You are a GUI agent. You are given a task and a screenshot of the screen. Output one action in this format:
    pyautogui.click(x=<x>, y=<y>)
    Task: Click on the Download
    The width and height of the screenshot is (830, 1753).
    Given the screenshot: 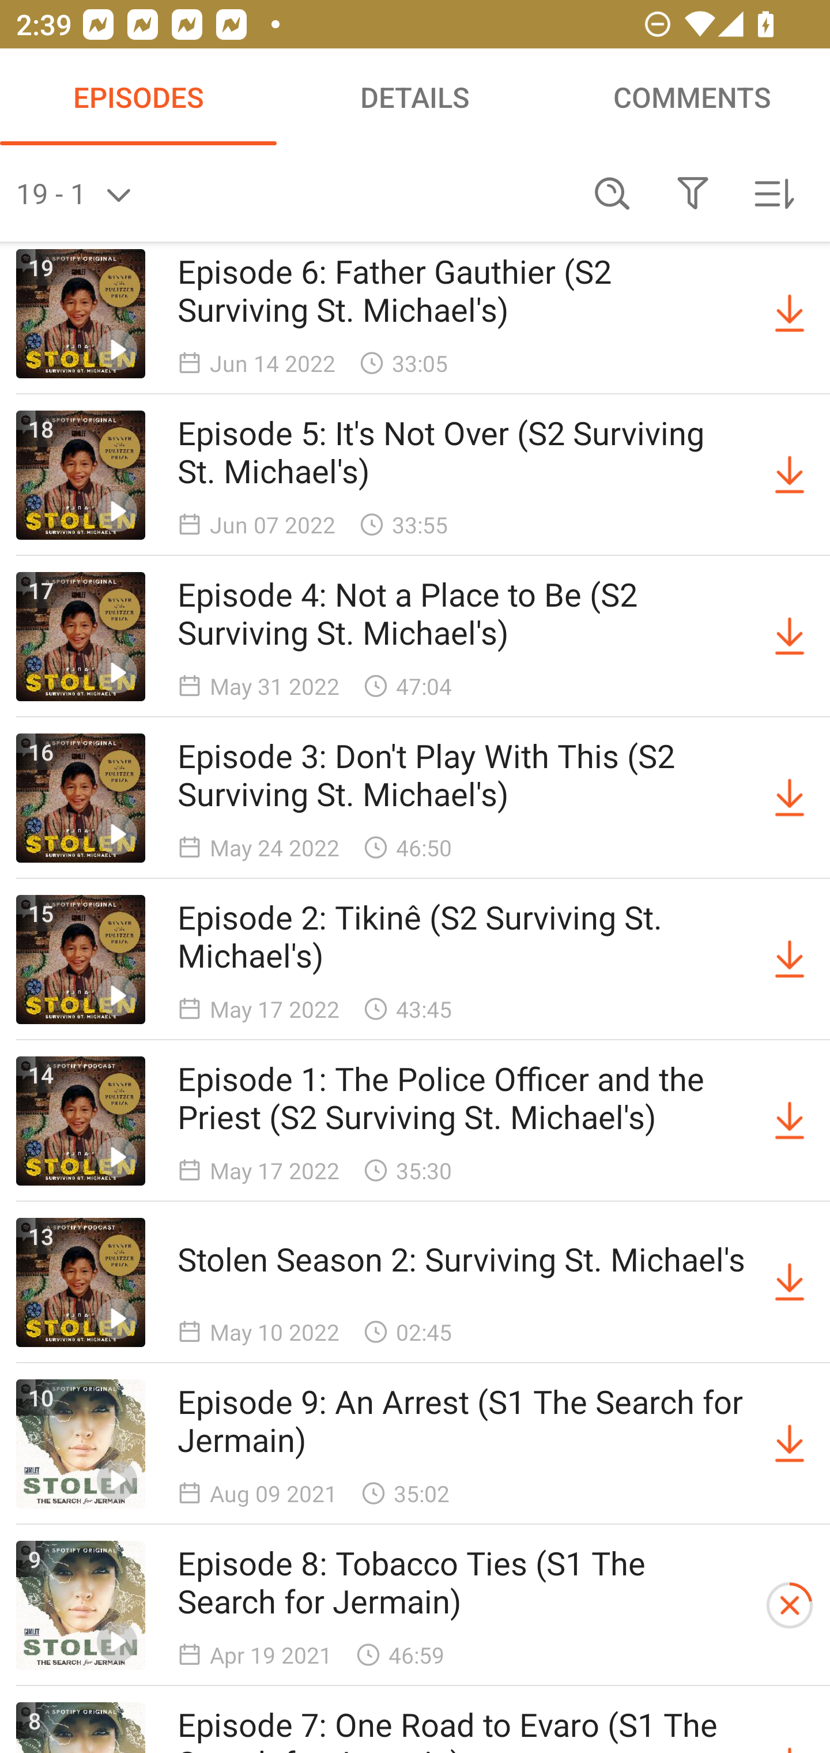 What is the action you would take?
    pyautogui.click(x=790, y=797)
    